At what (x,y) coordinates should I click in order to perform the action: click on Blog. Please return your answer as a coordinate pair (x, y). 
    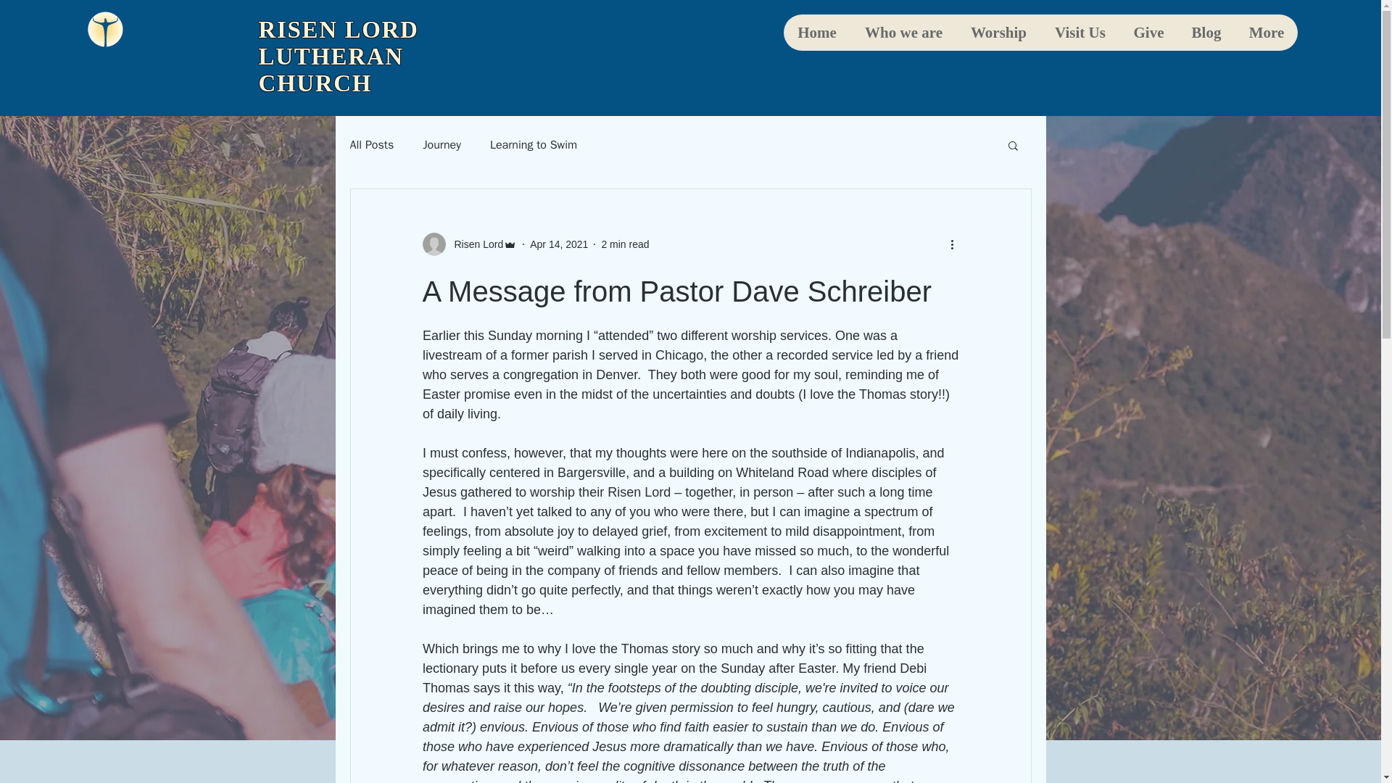
    Looking at the image, I should click on (1206, 33).